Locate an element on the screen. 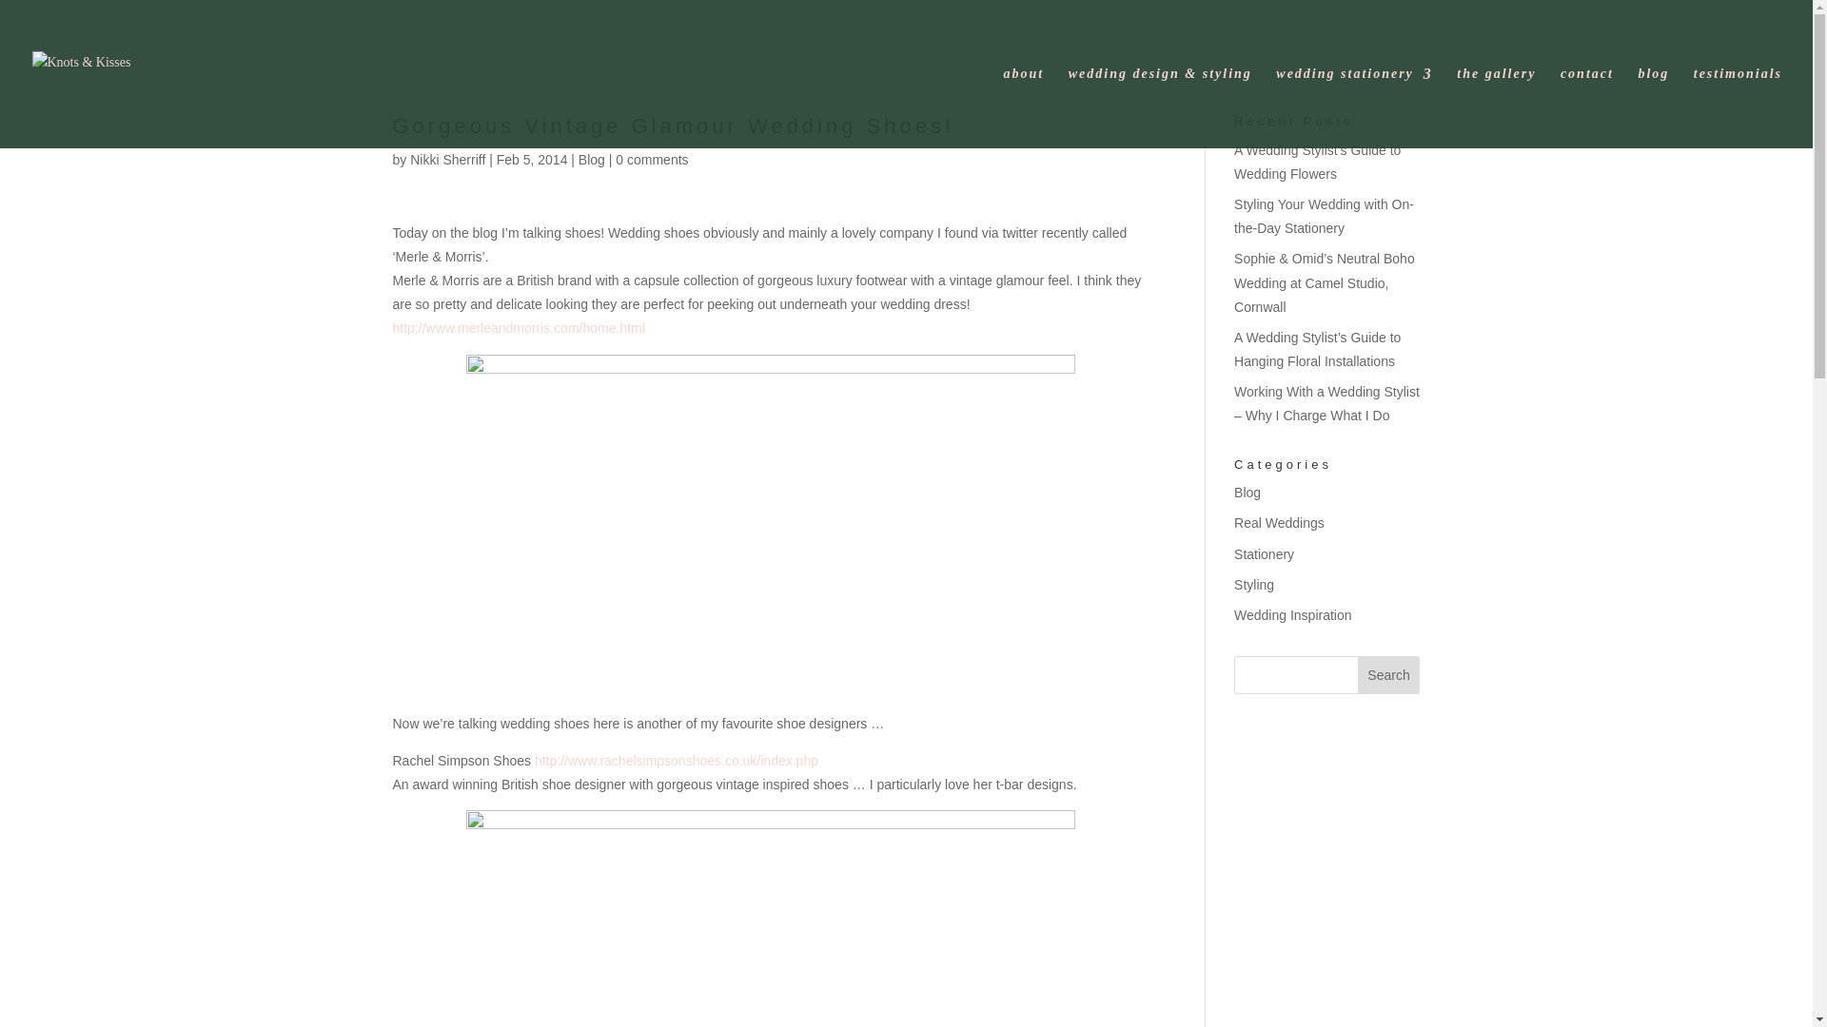  0 comments is located at coordinates (652, 160).